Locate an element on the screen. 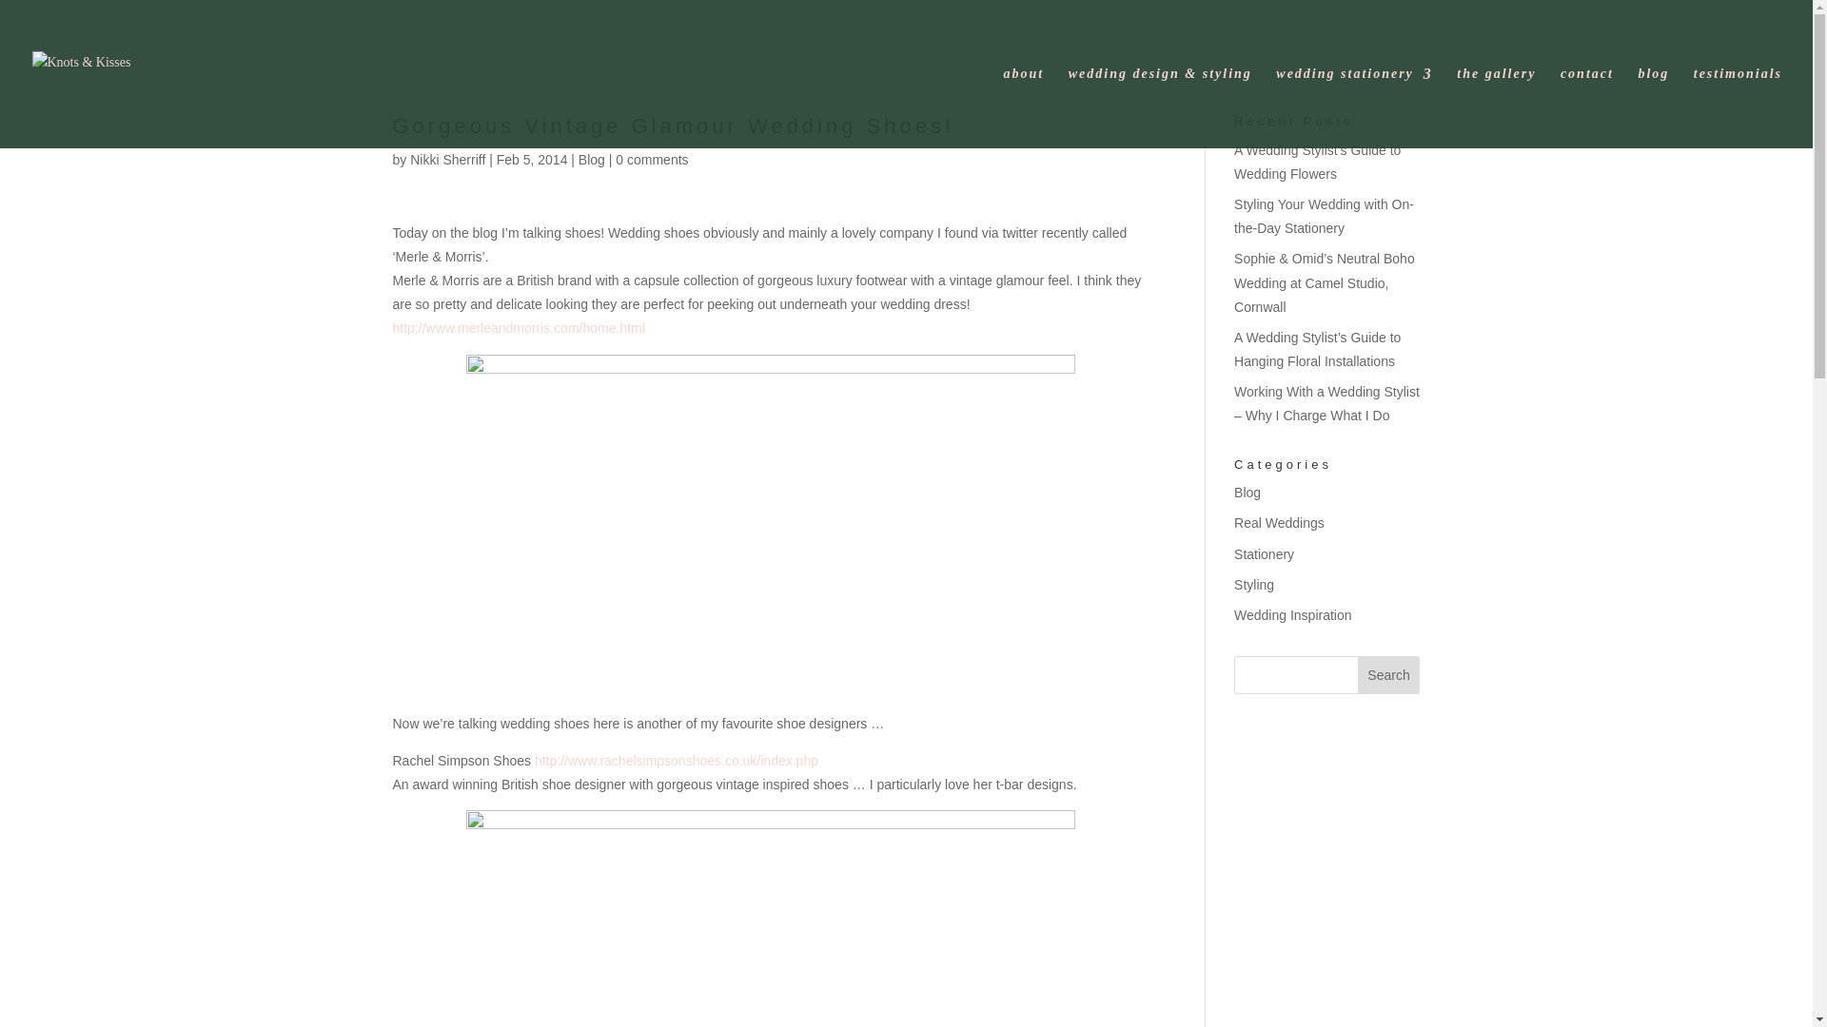  0 comments is located at coordinates (652, 160).